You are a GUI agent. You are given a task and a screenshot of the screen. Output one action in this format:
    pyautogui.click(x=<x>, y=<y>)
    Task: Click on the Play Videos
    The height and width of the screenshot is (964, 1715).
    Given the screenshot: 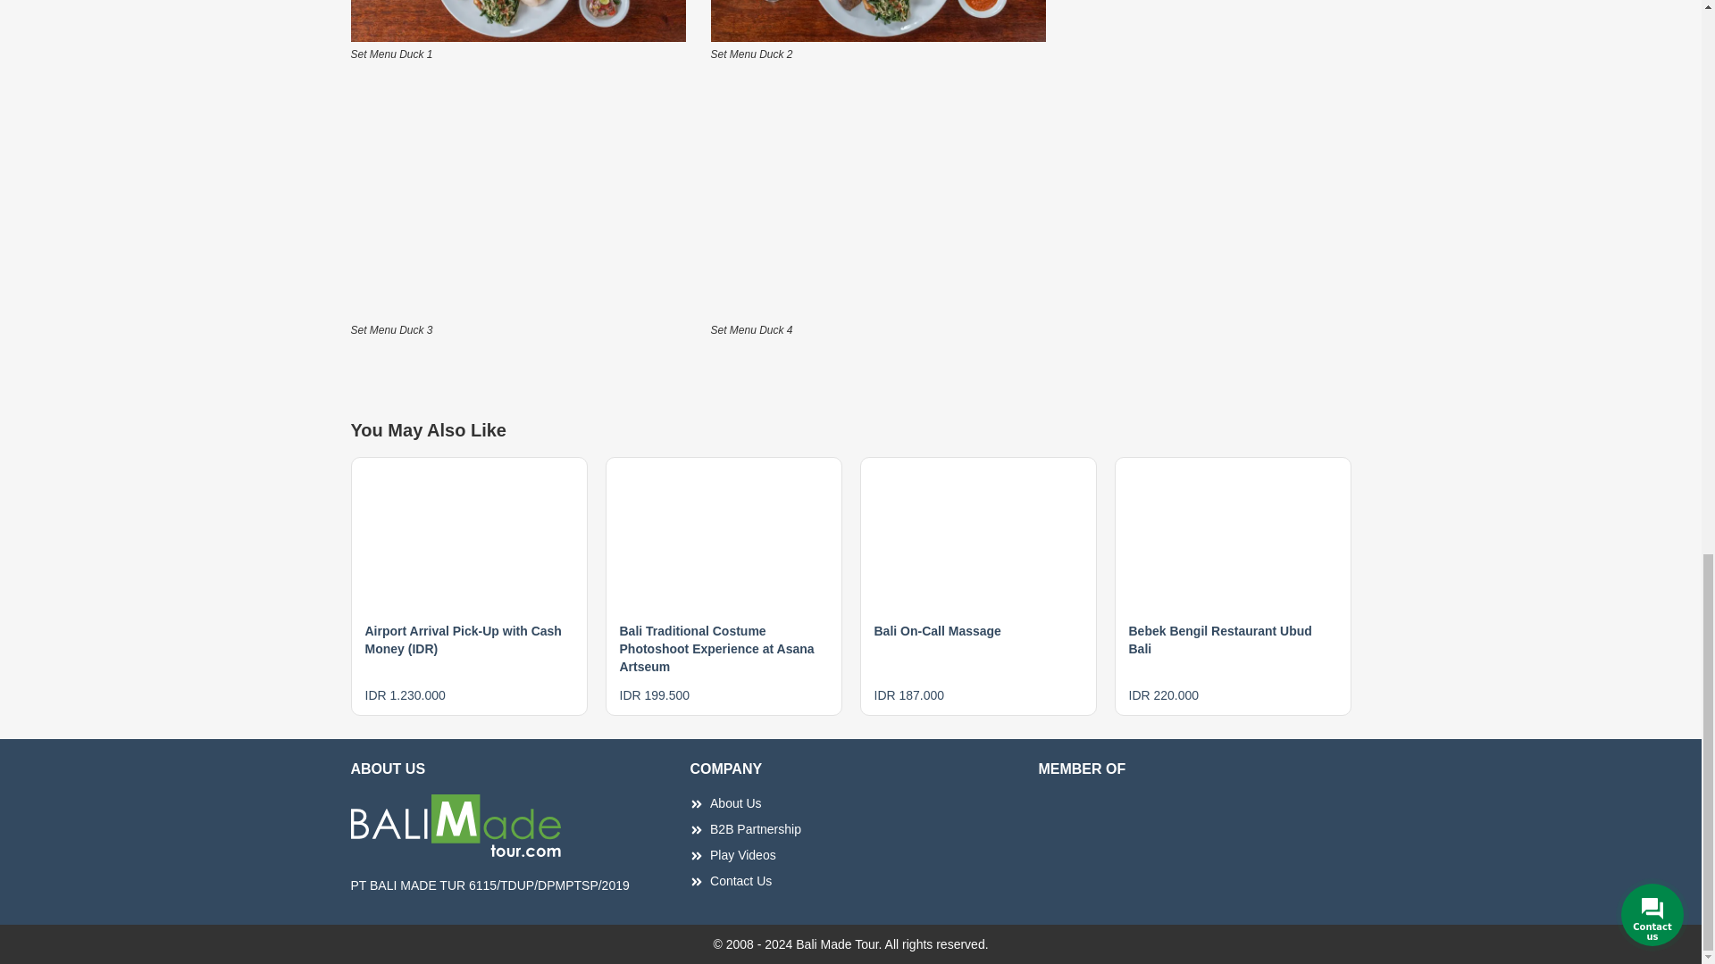 What is the action you would take?
    pyautogui.click(x=850, y=855)
    